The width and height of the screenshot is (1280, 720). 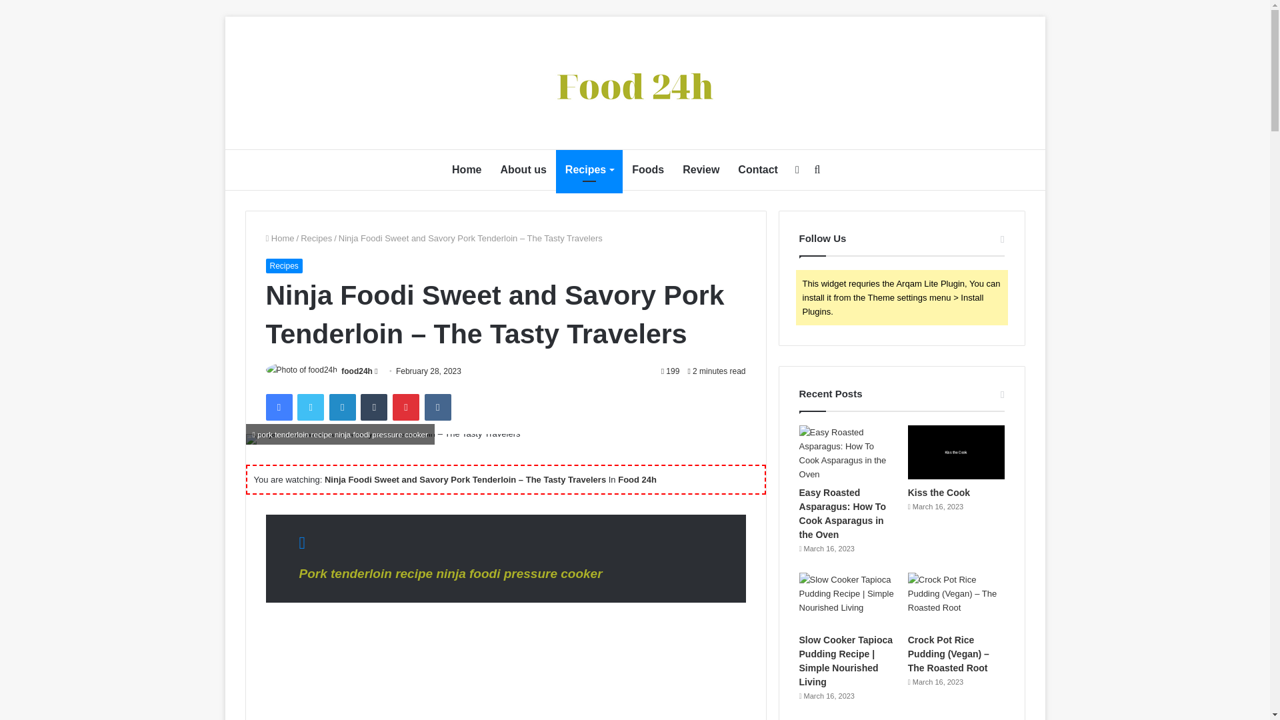 What do you see at coordinates (647, 169) in the screenshot?
I see `Foods` at bounding box center [647, 169].